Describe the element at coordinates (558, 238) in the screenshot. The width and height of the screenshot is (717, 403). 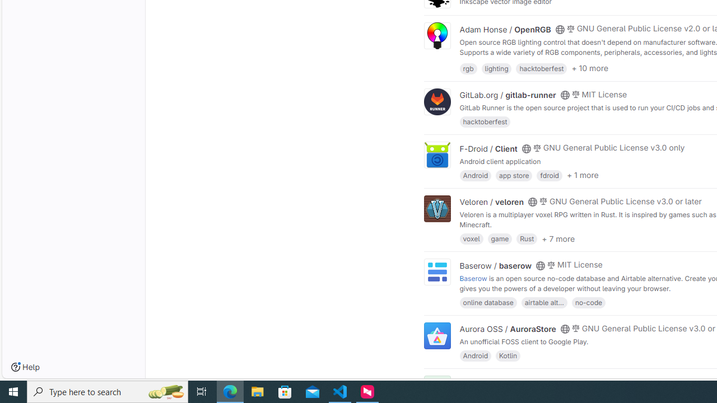
I see `+ 7 more` at that location.